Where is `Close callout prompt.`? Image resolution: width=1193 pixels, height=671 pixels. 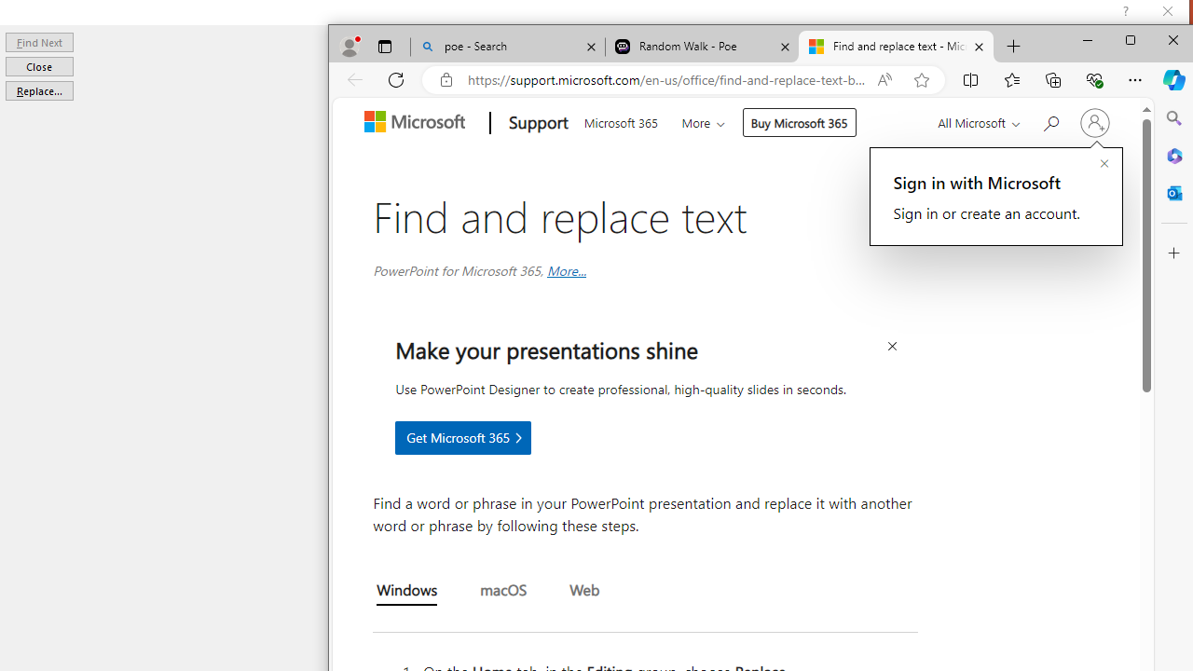 Close callout prompt. is located at coordinates (1104, 164).